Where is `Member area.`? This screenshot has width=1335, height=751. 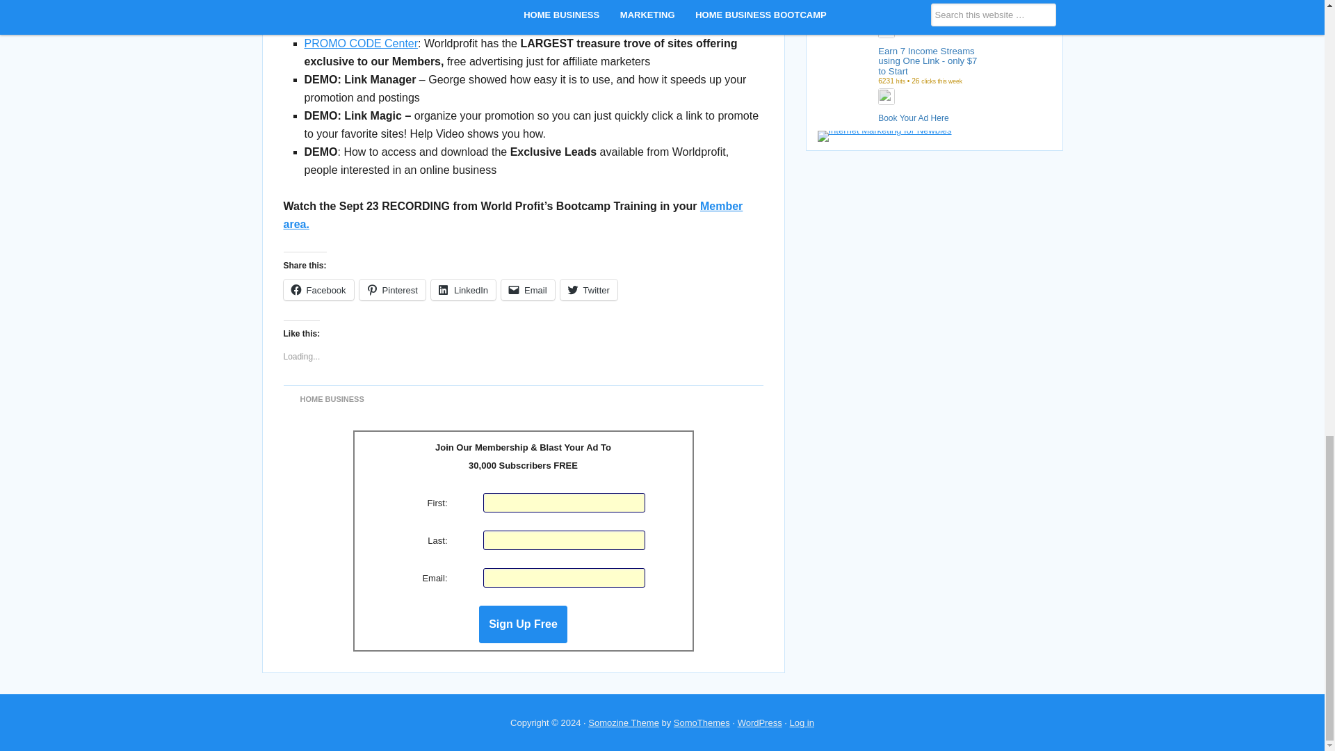 Member area. is located at coordinates (513, 215).